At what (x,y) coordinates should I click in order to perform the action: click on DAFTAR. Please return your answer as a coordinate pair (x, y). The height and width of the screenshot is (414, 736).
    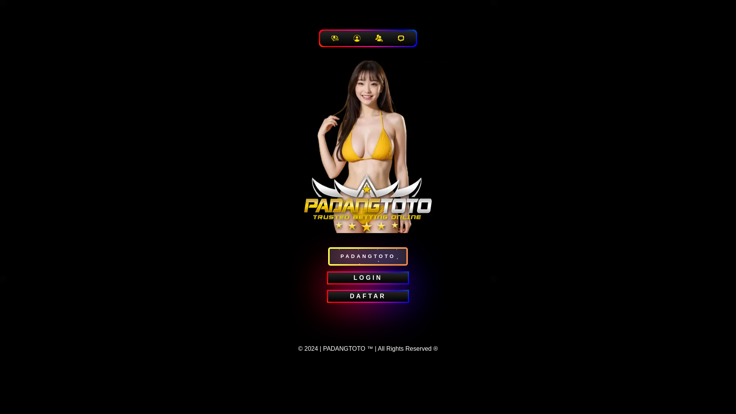
    Looking at the image, I should click on (368, 296).